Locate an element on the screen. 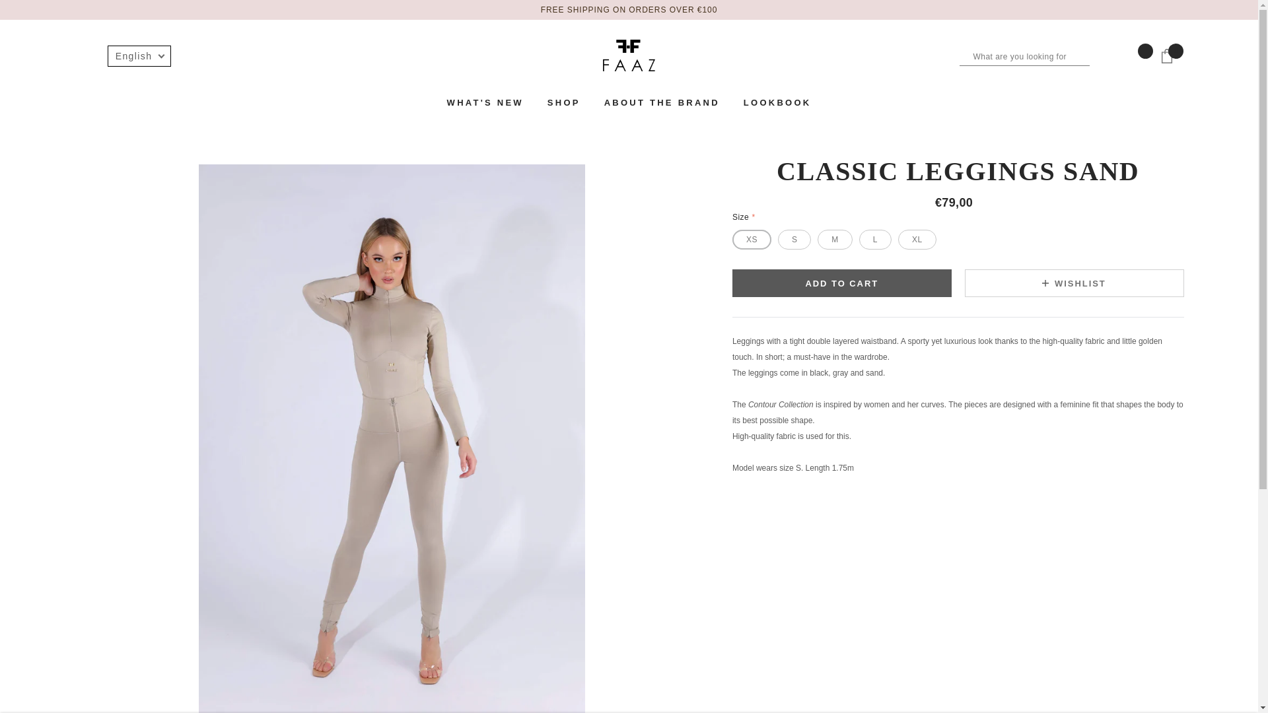 The width and height of the screenshot is (1268, 713). ADD TO CART is located at coordinates (842, 283).